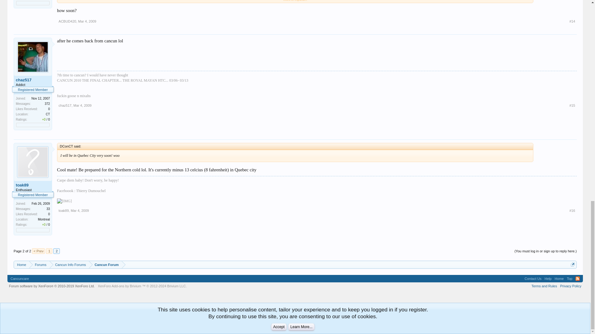 This screenshot has width=595, height=334. What do you see at coordinates (67, 21) in the screenshot?
I see `ACBUD420` at bounding box center [67, 21].